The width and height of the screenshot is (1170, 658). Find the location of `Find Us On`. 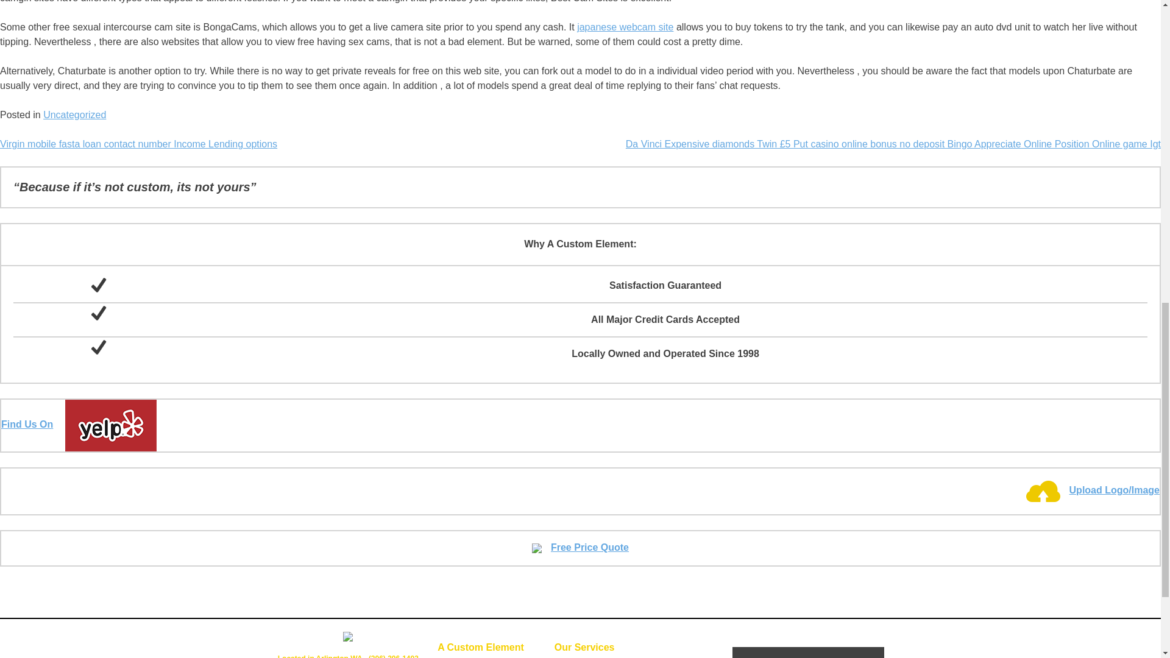

Find Us On is located at coordinates (79, 424).